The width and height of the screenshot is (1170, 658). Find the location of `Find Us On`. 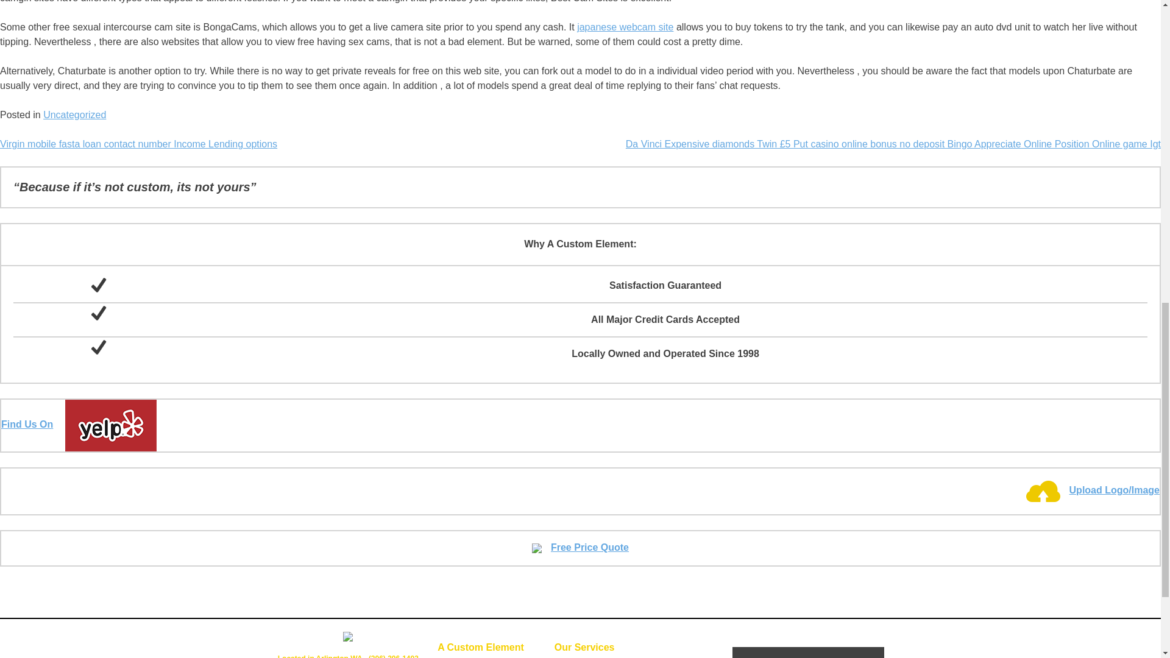

Find Us On is located at coordinates (79, 424).